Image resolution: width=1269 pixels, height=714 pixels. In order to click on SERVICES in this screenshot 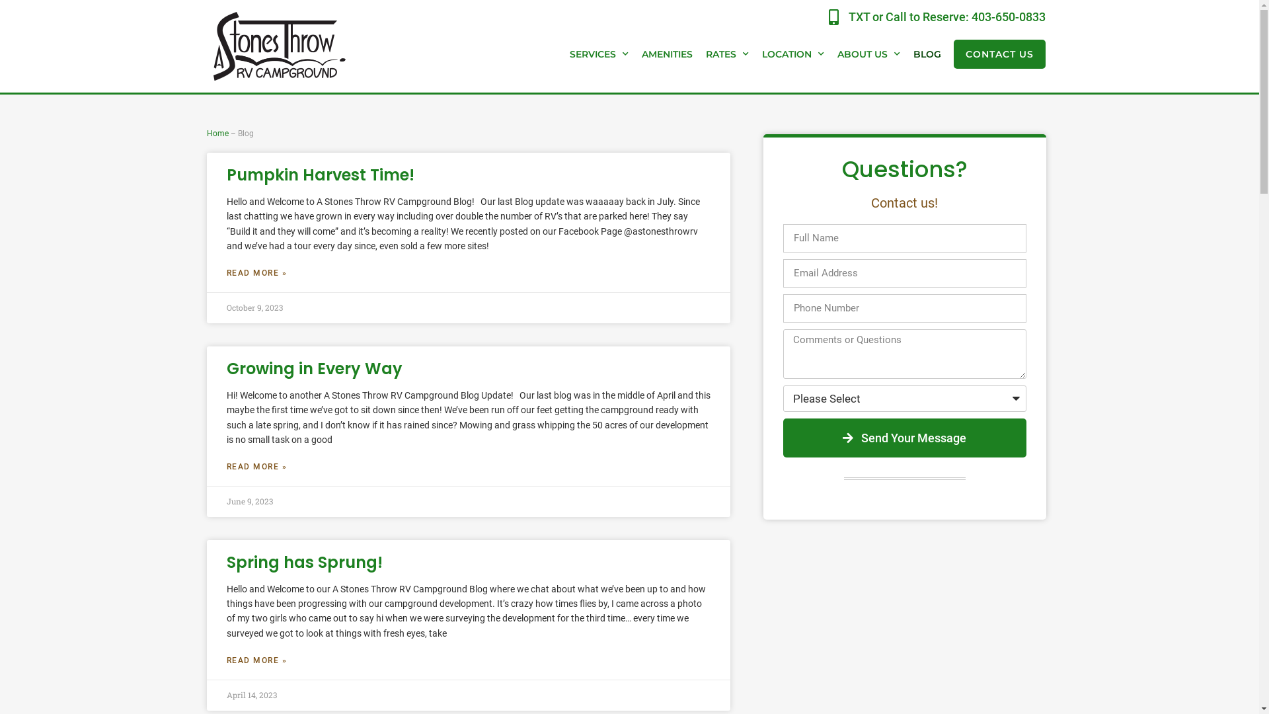, I will do `click(599, 54)`.